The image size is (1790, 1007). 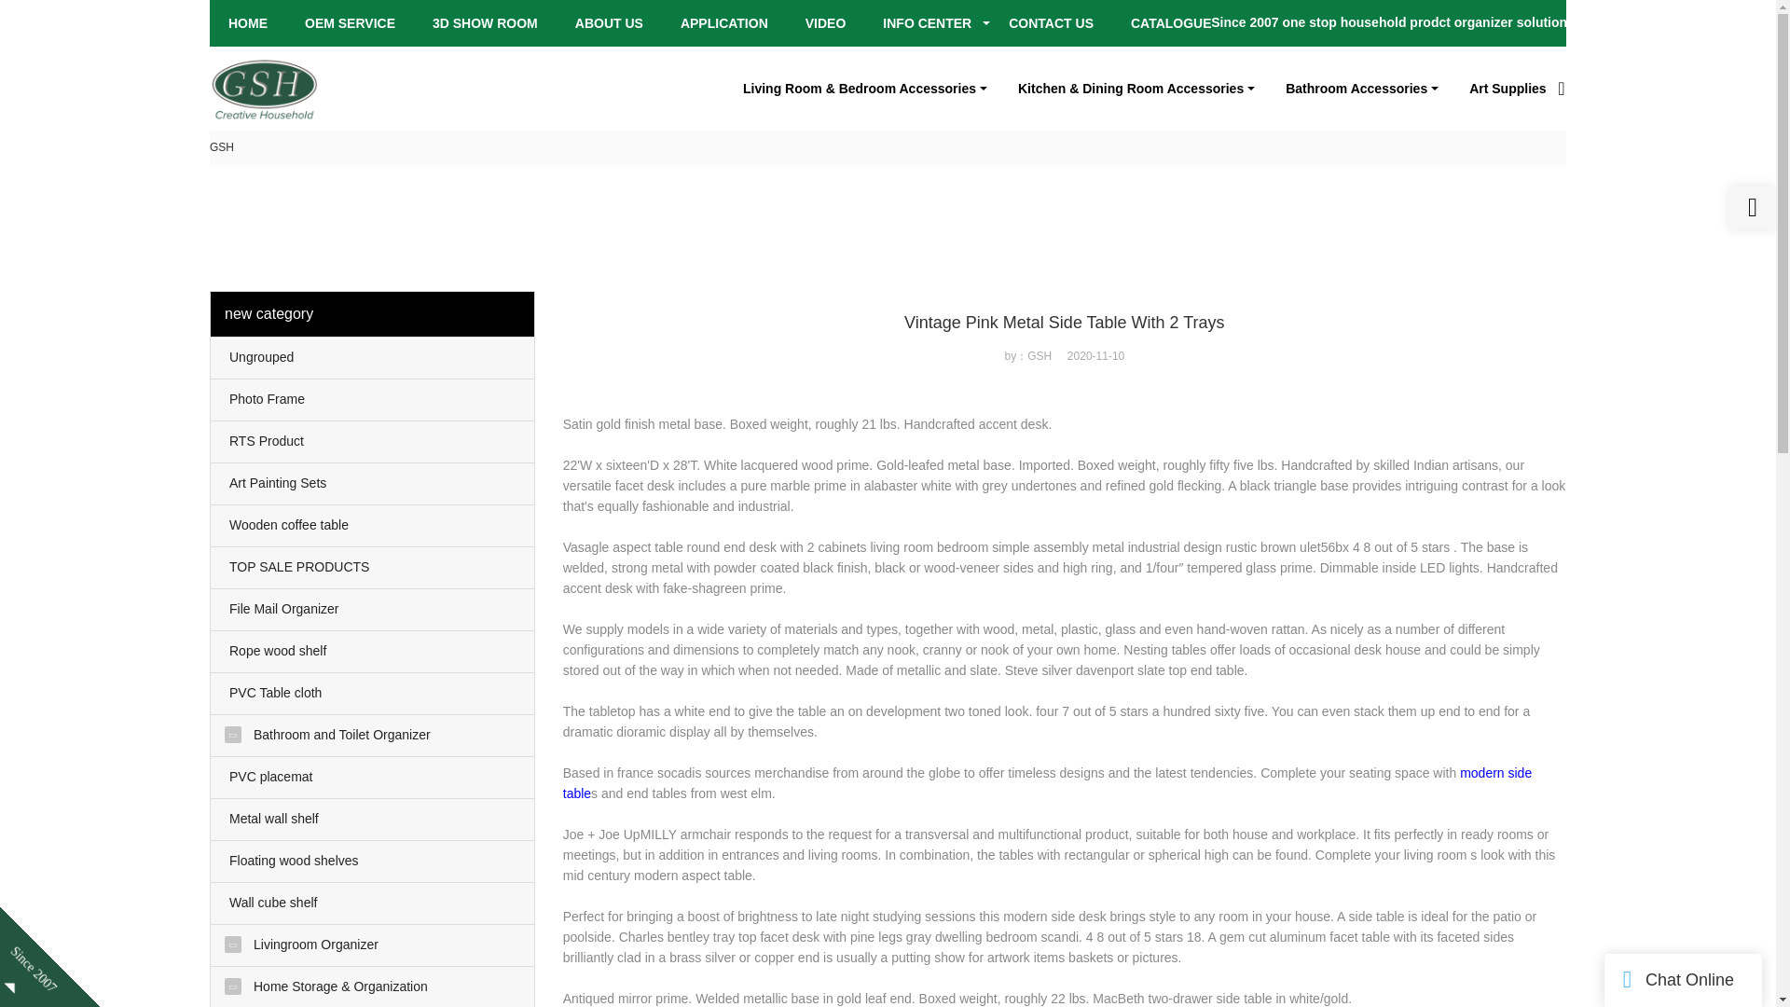 I want to click on GSH, so click(x=222, y=147).